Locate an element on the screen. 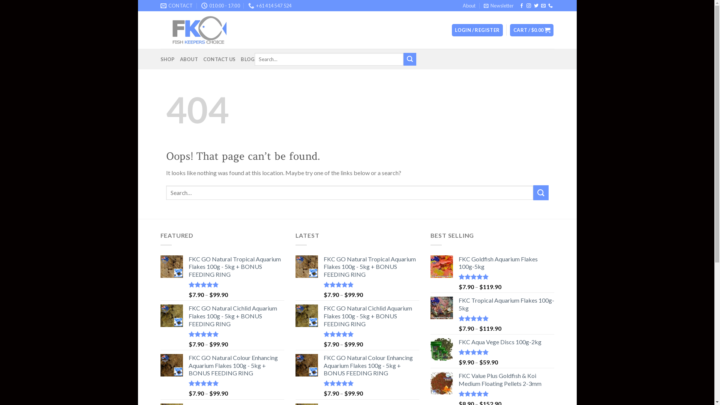 The image size is (720, 405). Search is located at coordinates (410, 59).